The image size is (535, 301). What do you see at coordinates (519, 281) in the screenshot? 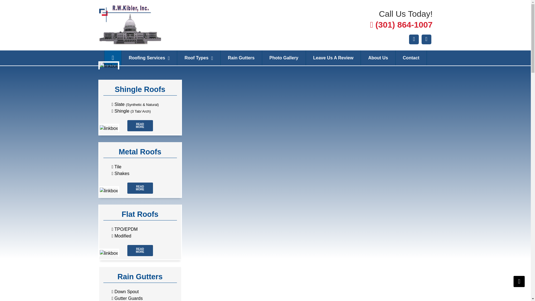
I see `Back to the Top` at bounding box center [519, 281].